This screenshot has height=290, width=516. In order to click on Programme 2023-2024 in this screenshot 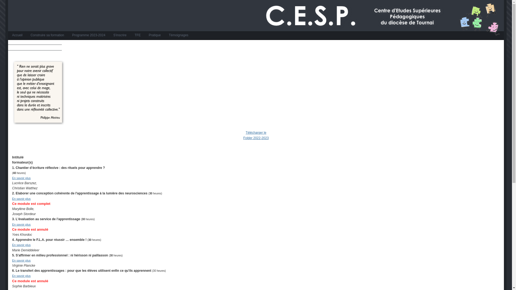, I will do `click(89, 36)`.